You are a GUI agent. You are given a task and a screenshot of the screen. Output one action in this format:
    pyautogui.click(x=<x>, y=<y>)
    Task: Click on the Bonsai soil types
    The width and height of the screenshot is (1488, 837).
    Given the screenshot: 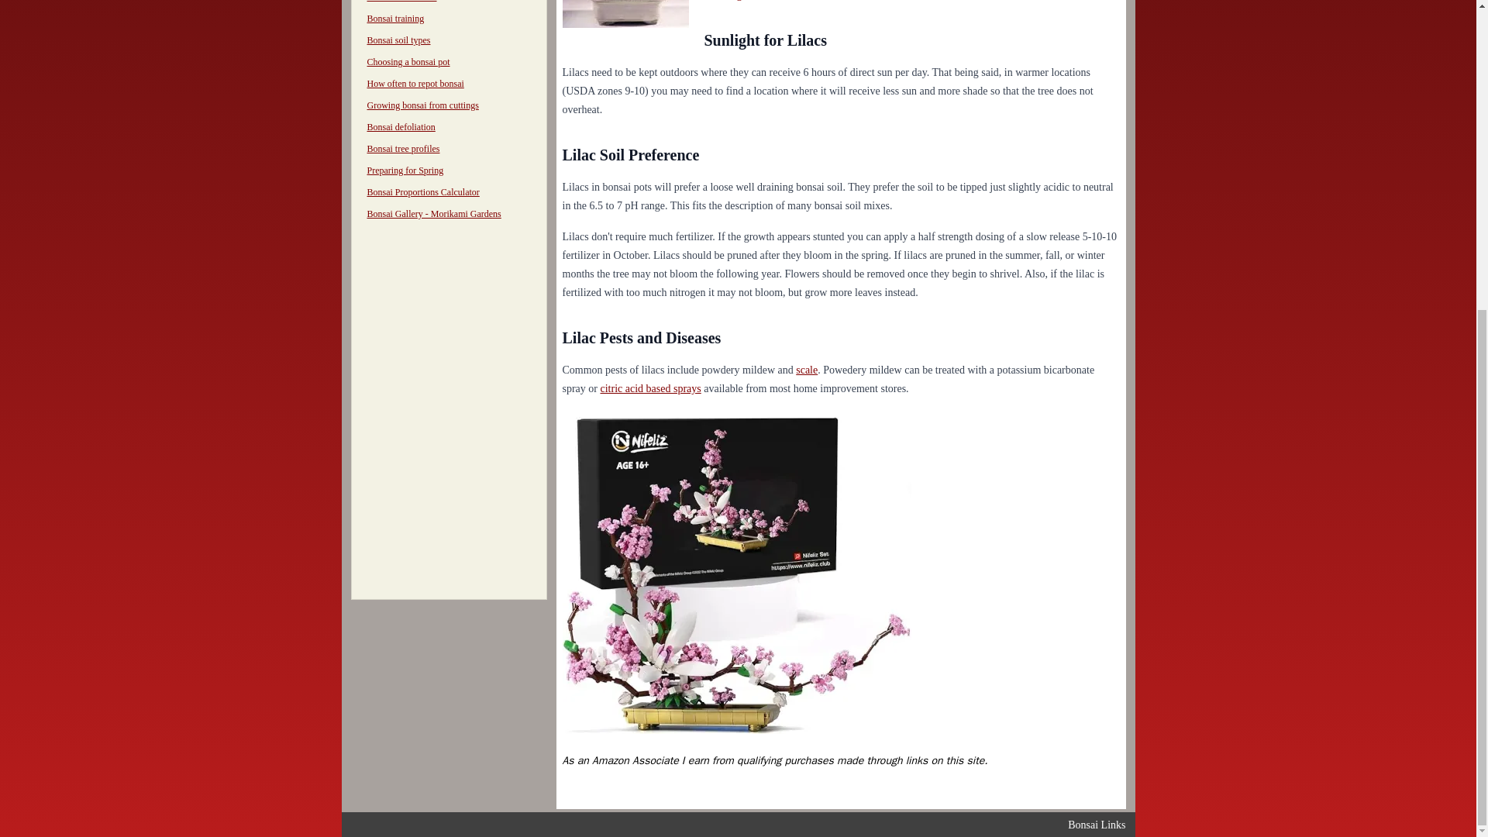 What is the action you would take?
    pyautogui.click(x=399, y=40)
    